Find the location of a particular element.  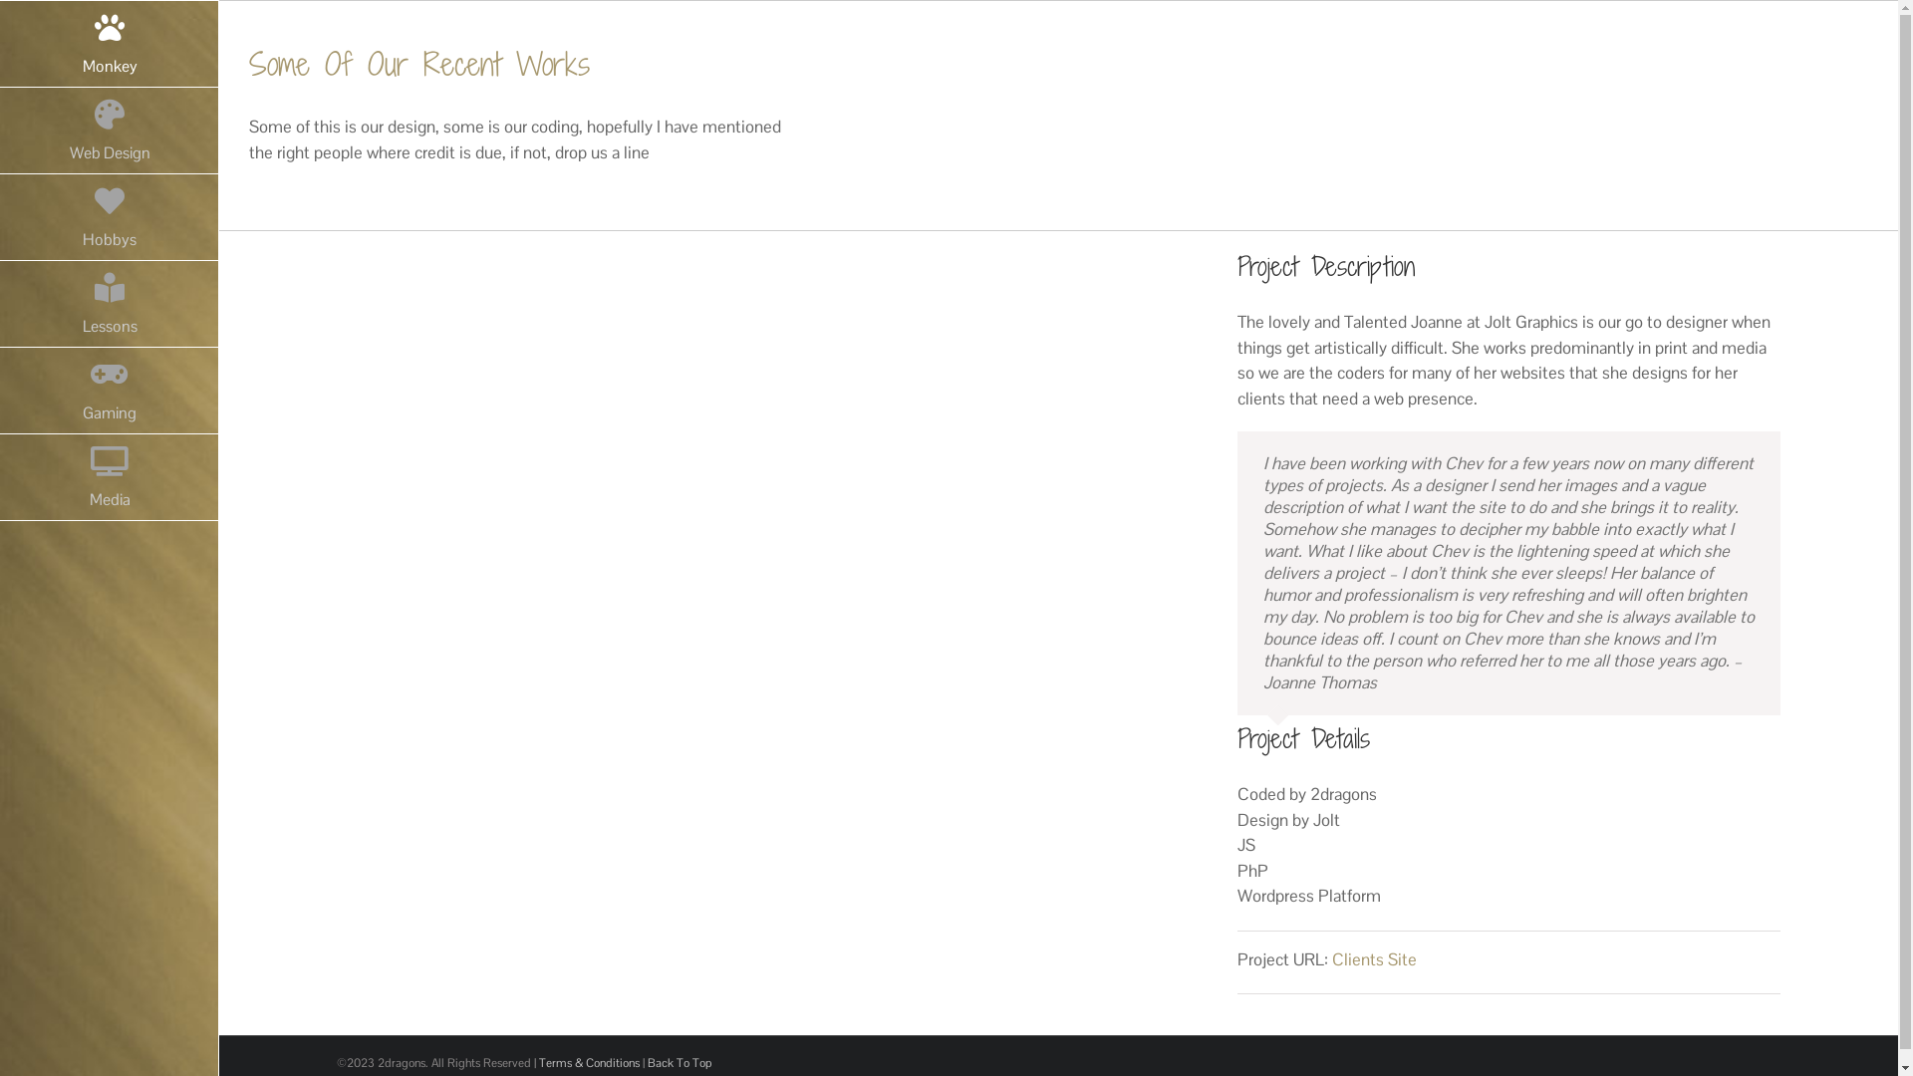

Lessons is located at coordinates (110, 305).